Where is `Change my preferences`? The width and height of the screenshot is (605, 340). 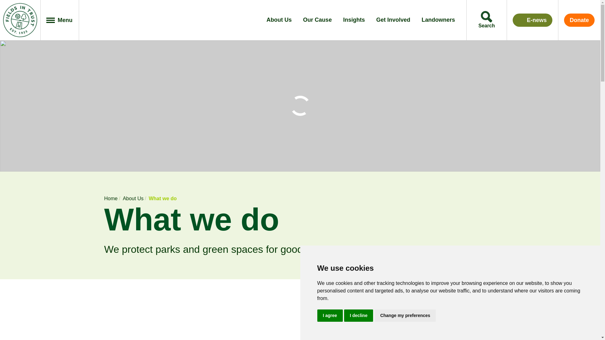 Change my preferences is located at coordinates (405, 315).